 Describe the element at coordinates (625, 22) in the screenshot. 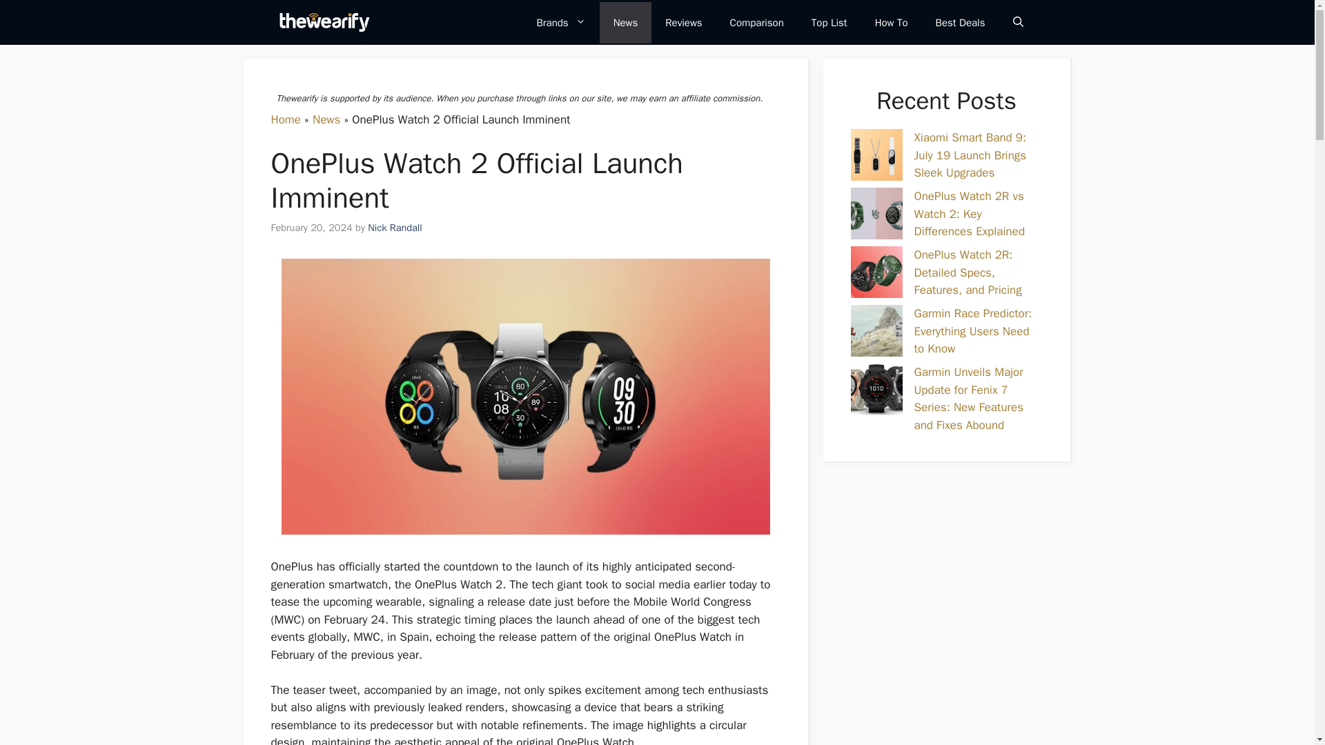

I see `News` at that location.